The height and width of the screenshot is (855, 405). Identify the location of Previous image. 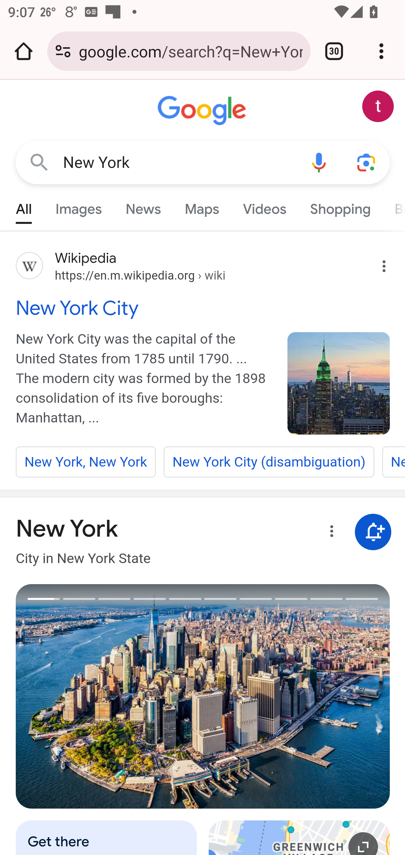
(110, 696).